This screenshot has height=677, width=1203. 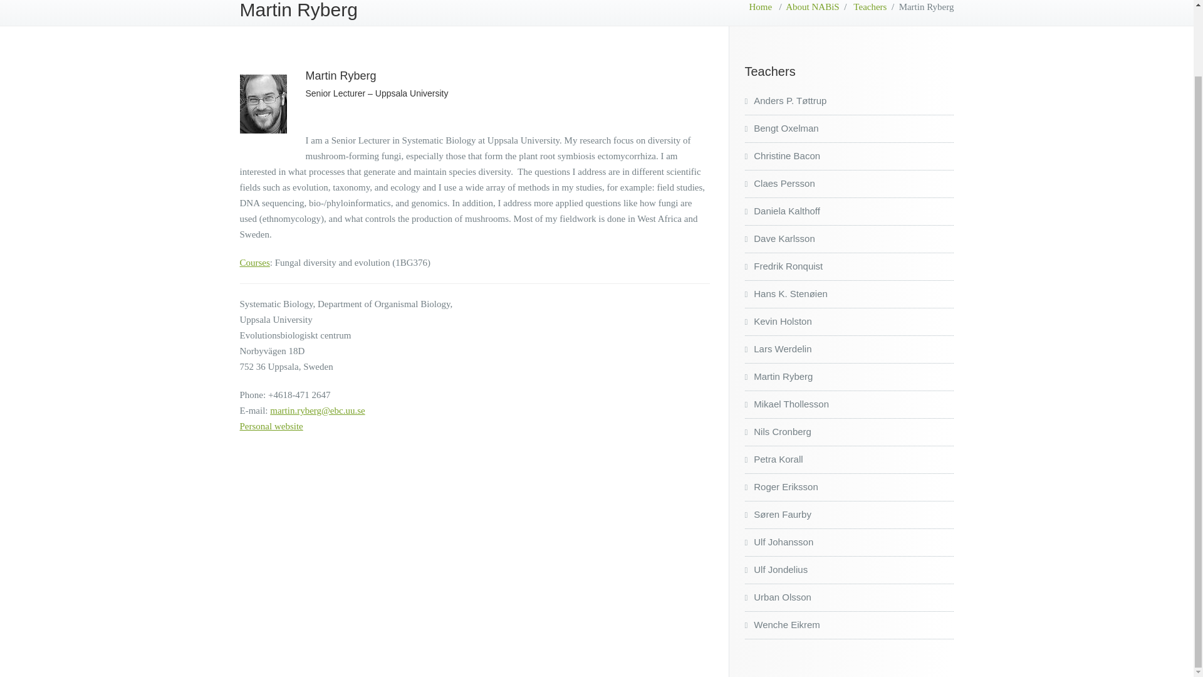 What do you see at coordinates (778, 349) in the screenshot?
I see `Lars Werdelin` at bounding box center [778, 349].